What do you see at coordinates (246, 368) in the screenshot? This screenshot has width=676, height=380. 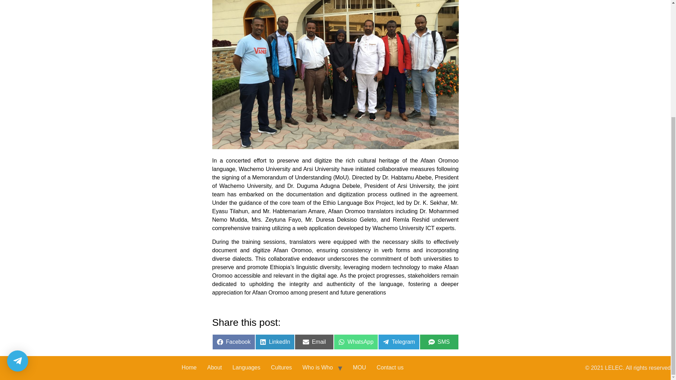 I see `Languages` at bounding box center [246, 368].